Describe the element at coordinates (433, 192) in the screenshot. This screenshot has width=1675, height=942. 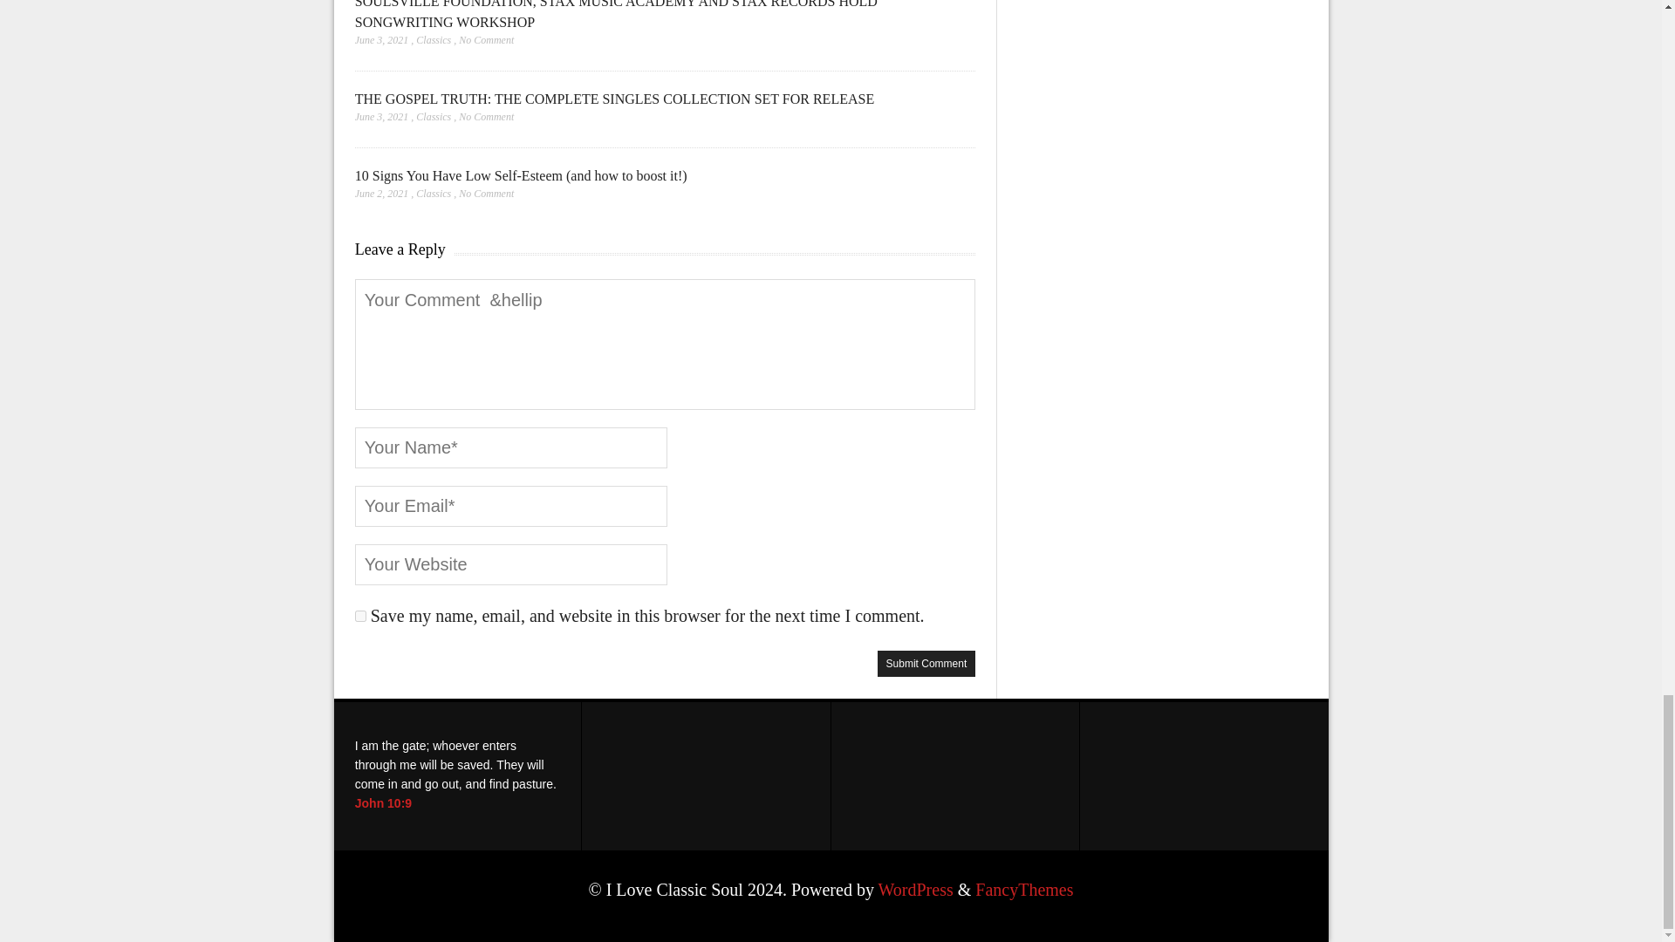
I see `Classics` at that location.